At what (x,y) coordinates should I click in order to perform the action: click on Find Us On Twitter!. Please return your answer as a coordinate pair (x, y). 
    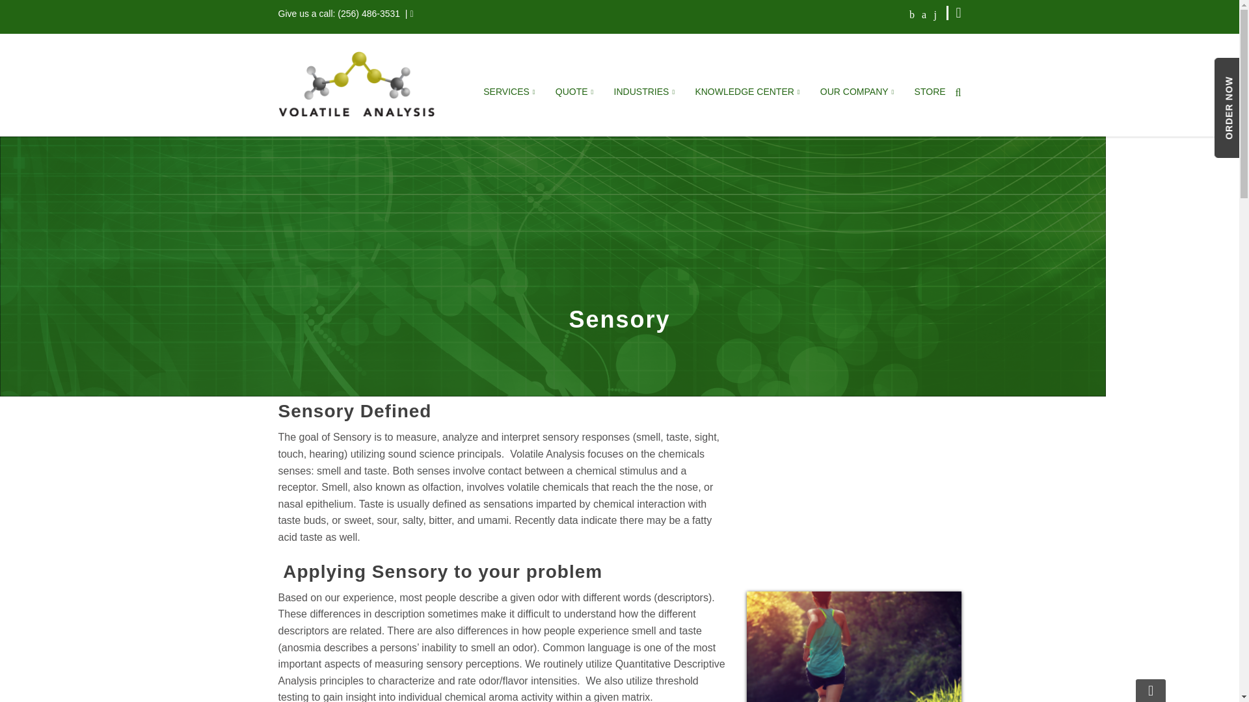
    Looking at the image, I should click on (924, 14).